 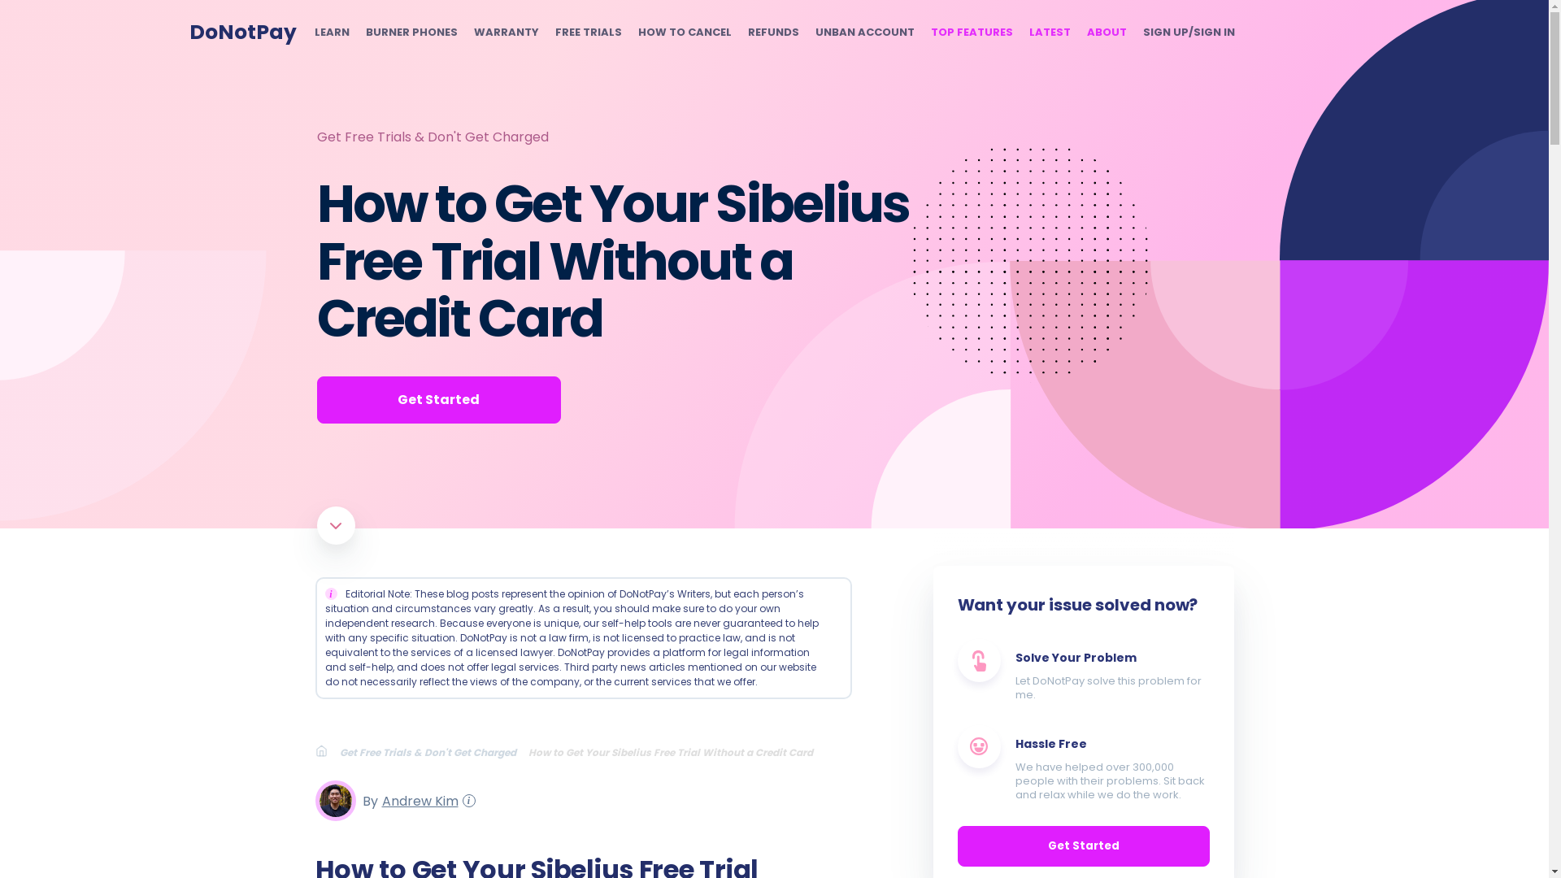 What do you see at coordinates (587, 33) in the screenshot?
I see `FREE TRIALS` at bounding box center [587, 33].